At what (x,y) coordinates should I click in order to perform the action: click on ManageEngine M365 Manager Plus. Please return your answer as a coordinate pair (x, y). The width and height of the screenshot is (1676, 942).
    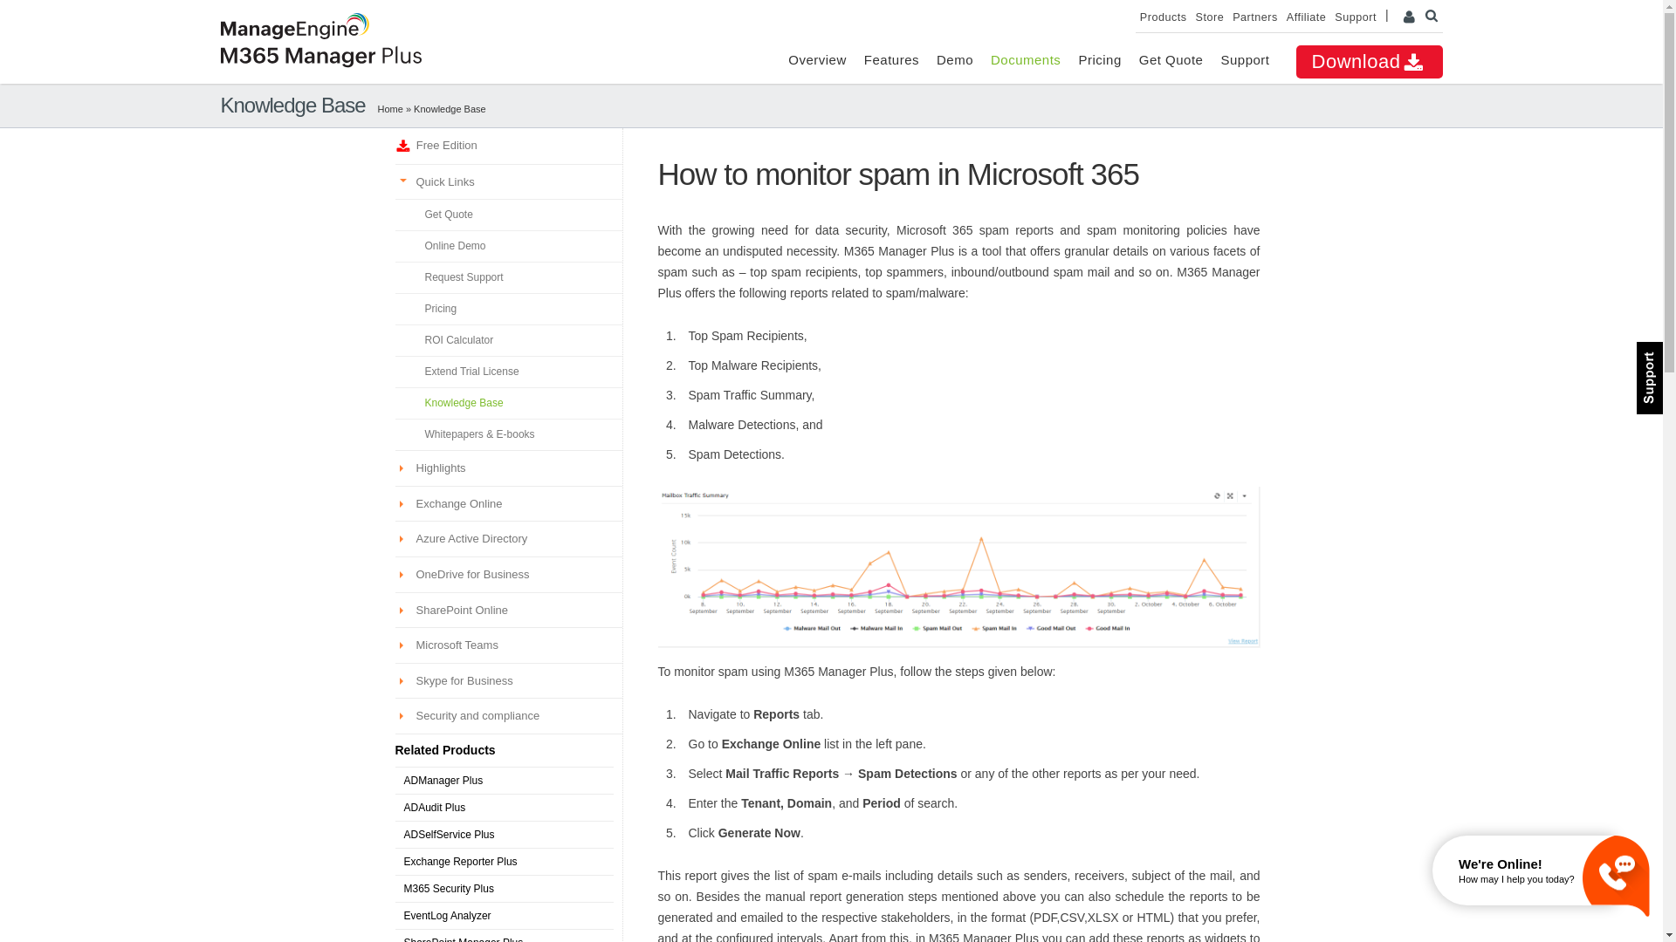
    Looking at the image, I should click on (319, 56).